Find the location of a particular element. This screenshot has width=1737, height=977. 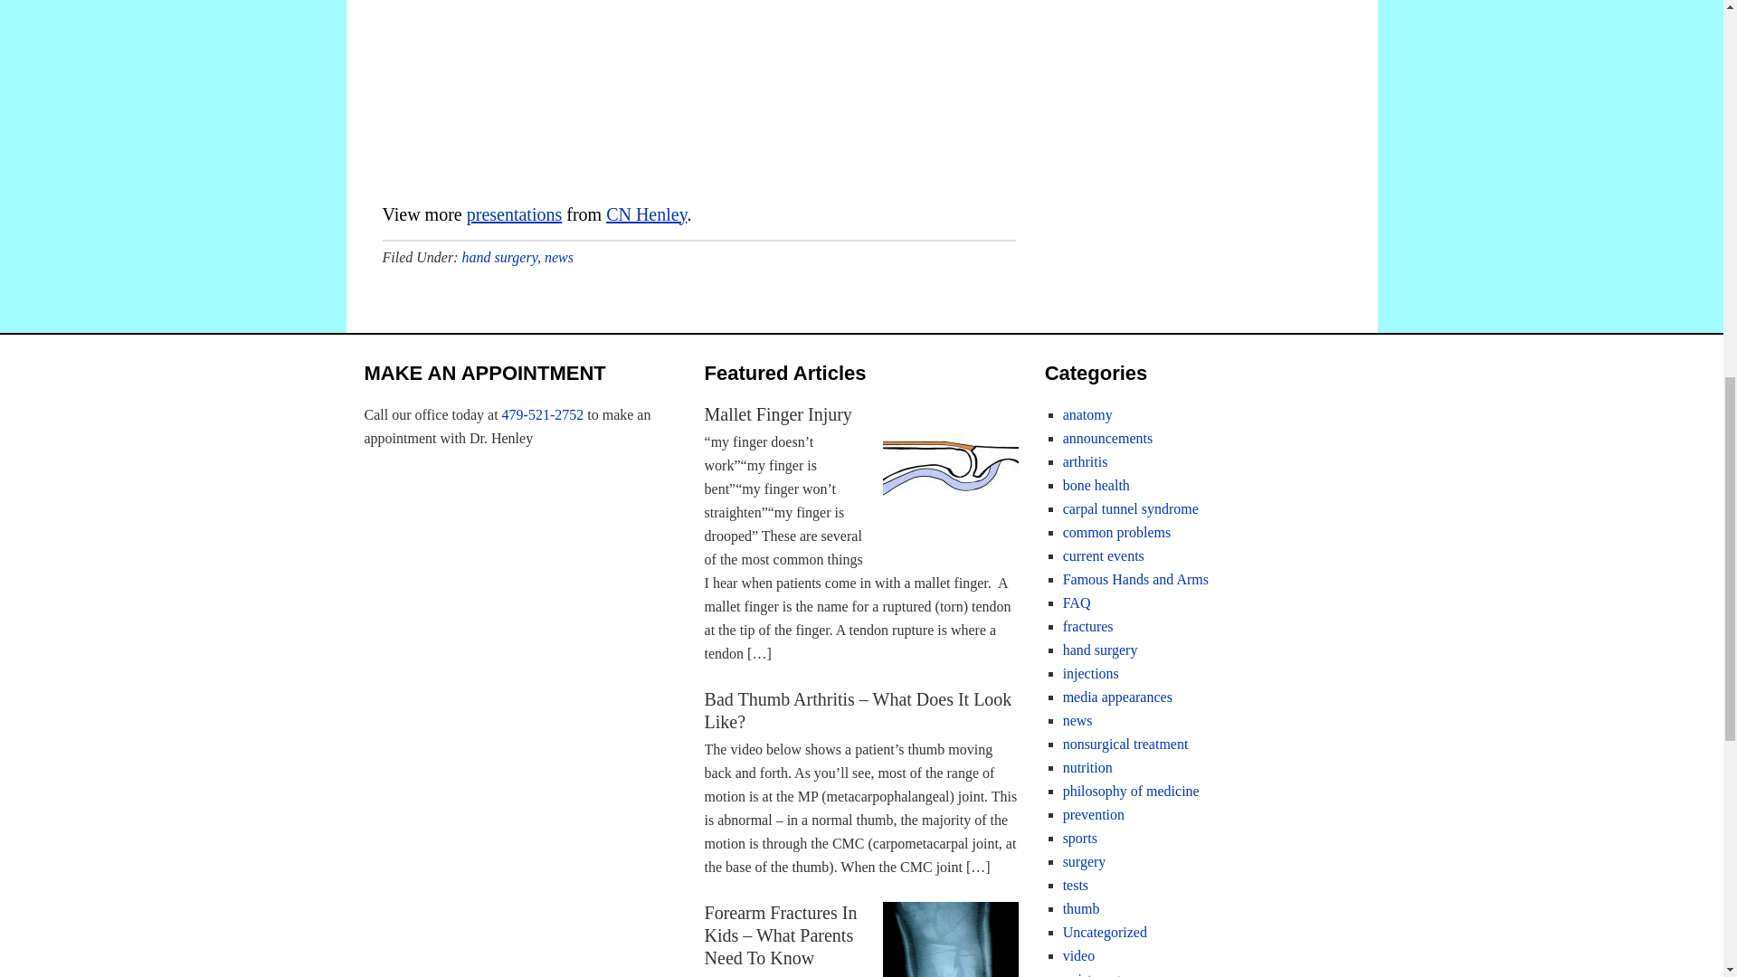

hand surgery is located at coordinates (499, 257).